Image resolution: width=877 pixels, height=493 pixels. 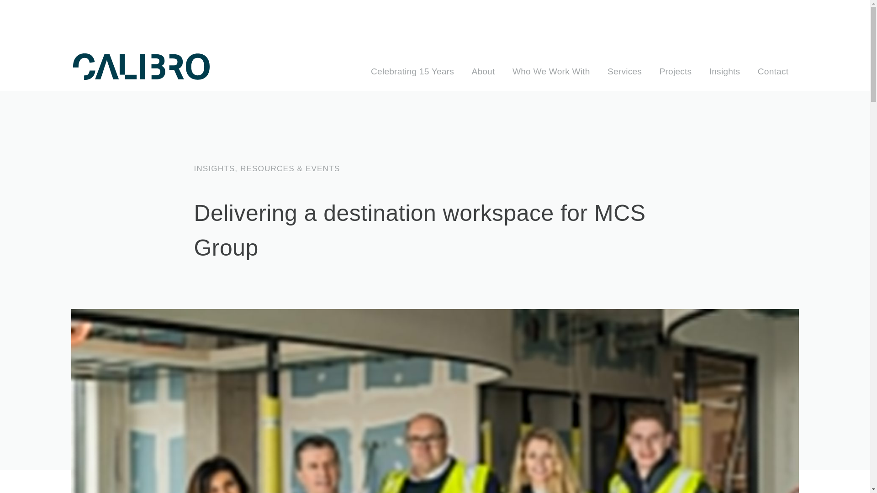 I want to click on Celebrating 15 Years, so click(x=412, y=72).